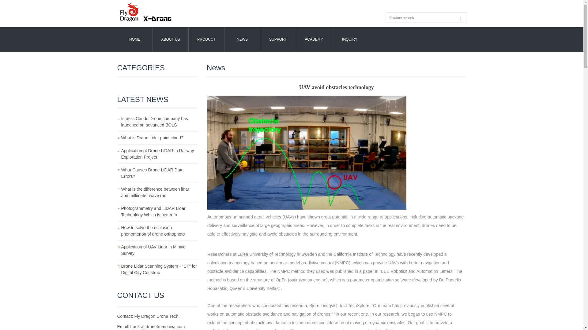 This screenshot has height=330, width=588. What do you see at coordinates (242, 39) in the screenshot?
I see `NEWS` at bounding box center [242, 39].